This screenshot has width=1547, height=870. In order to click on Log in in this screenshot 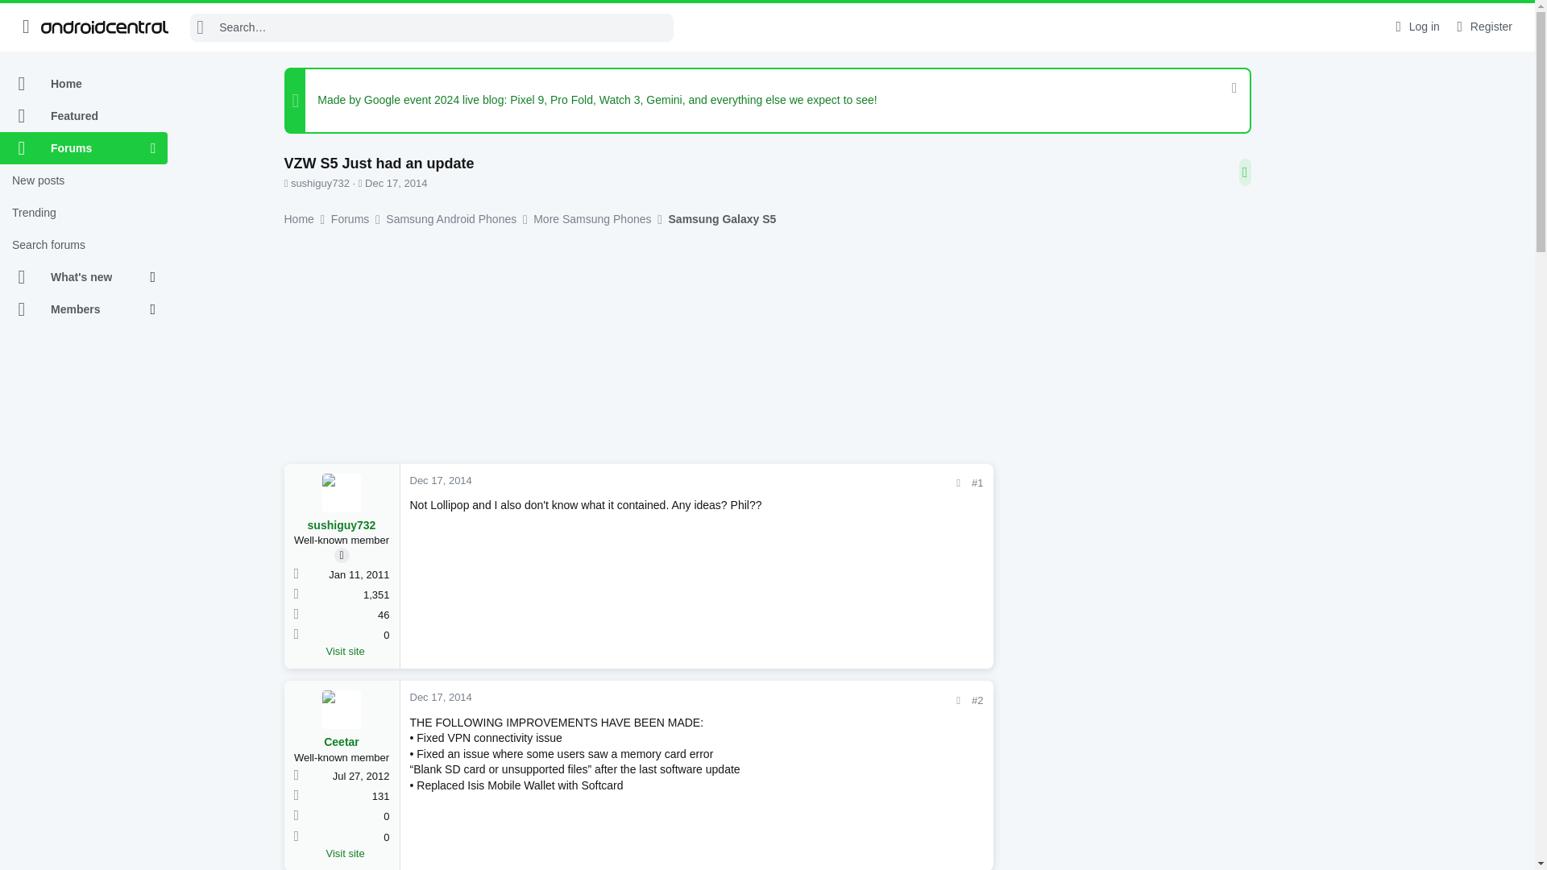, I will do `click(1415, 27)`.